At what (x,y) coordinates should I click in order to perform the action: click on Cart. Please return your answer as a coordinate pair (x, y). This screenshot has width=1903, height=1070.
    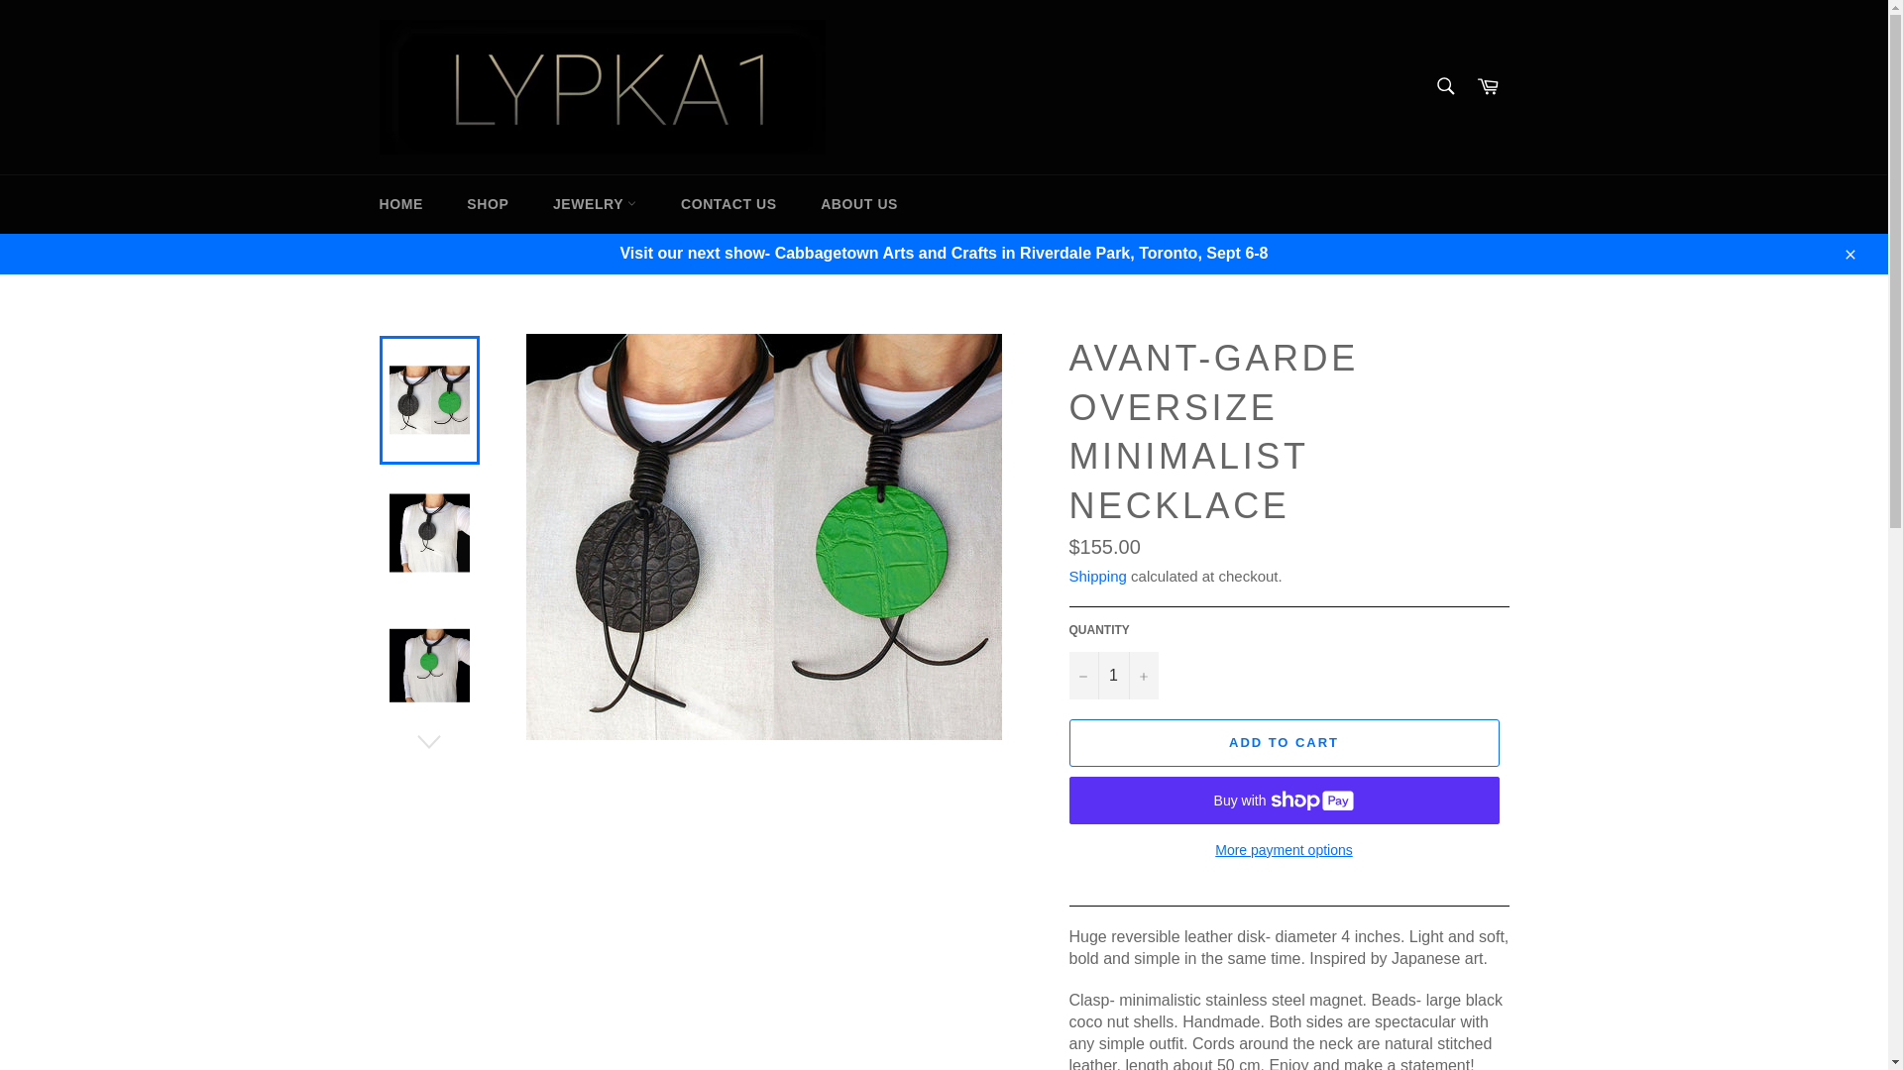
    Looking at the image, I should click on (1488, 87).